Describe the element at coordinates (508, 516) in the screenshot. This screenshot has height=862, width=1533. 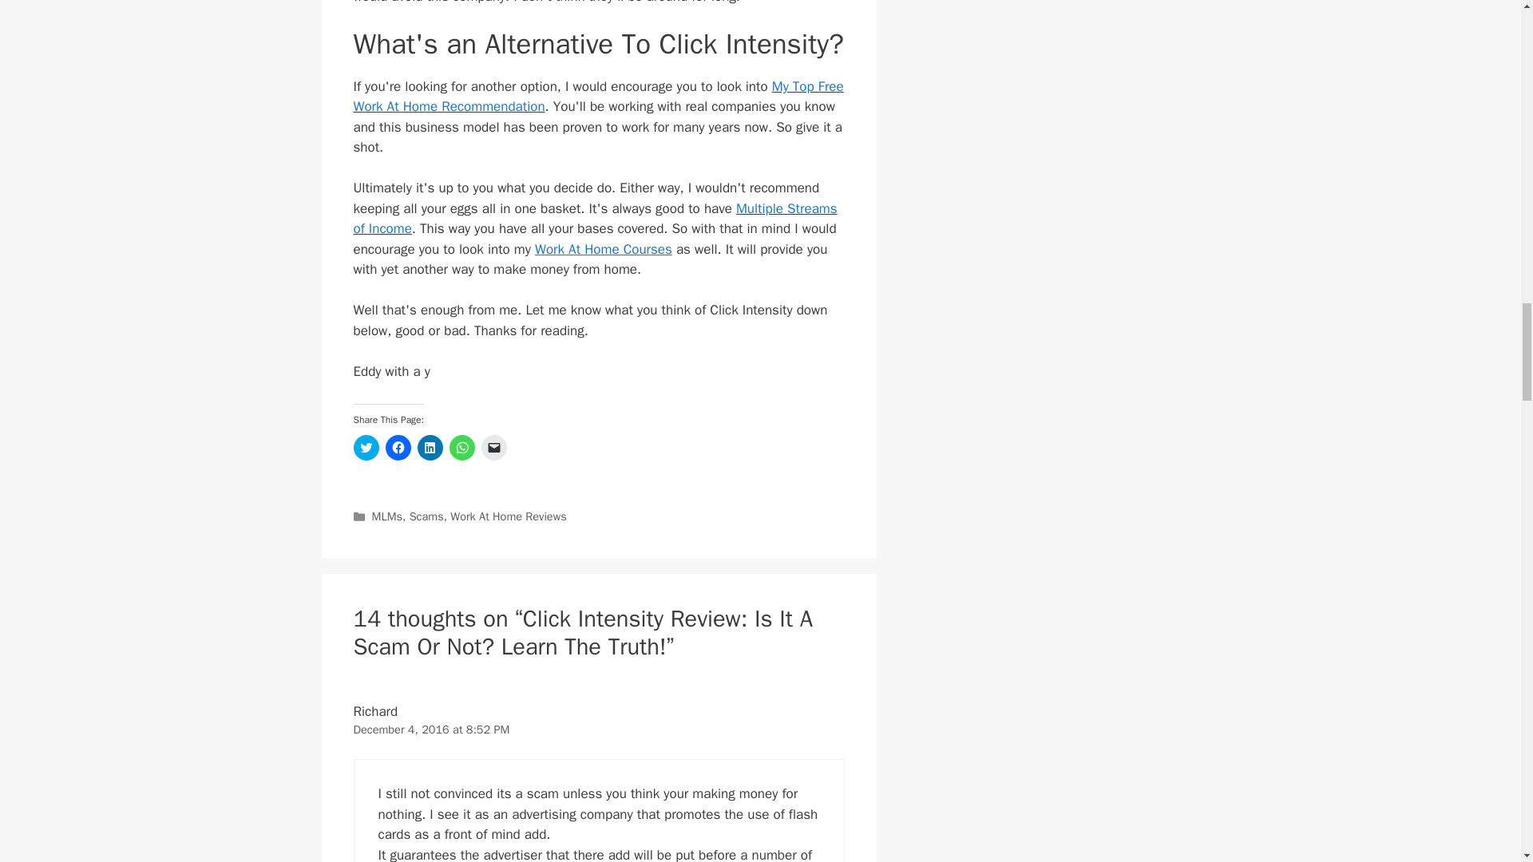
I see `Work At Home Reviews` at that location.